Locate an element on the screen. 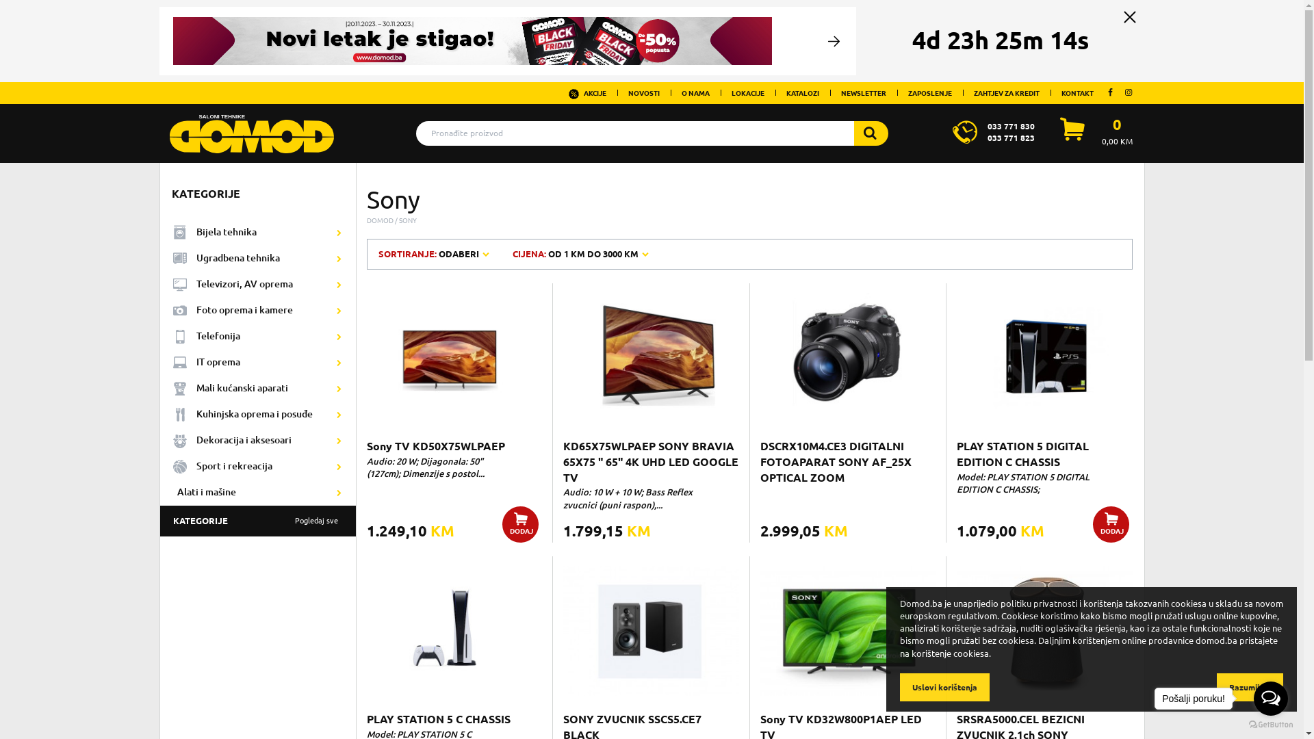 This screenshot has width=1314, height=739. Sport i rekreacija is located at coordinates (259, 467).